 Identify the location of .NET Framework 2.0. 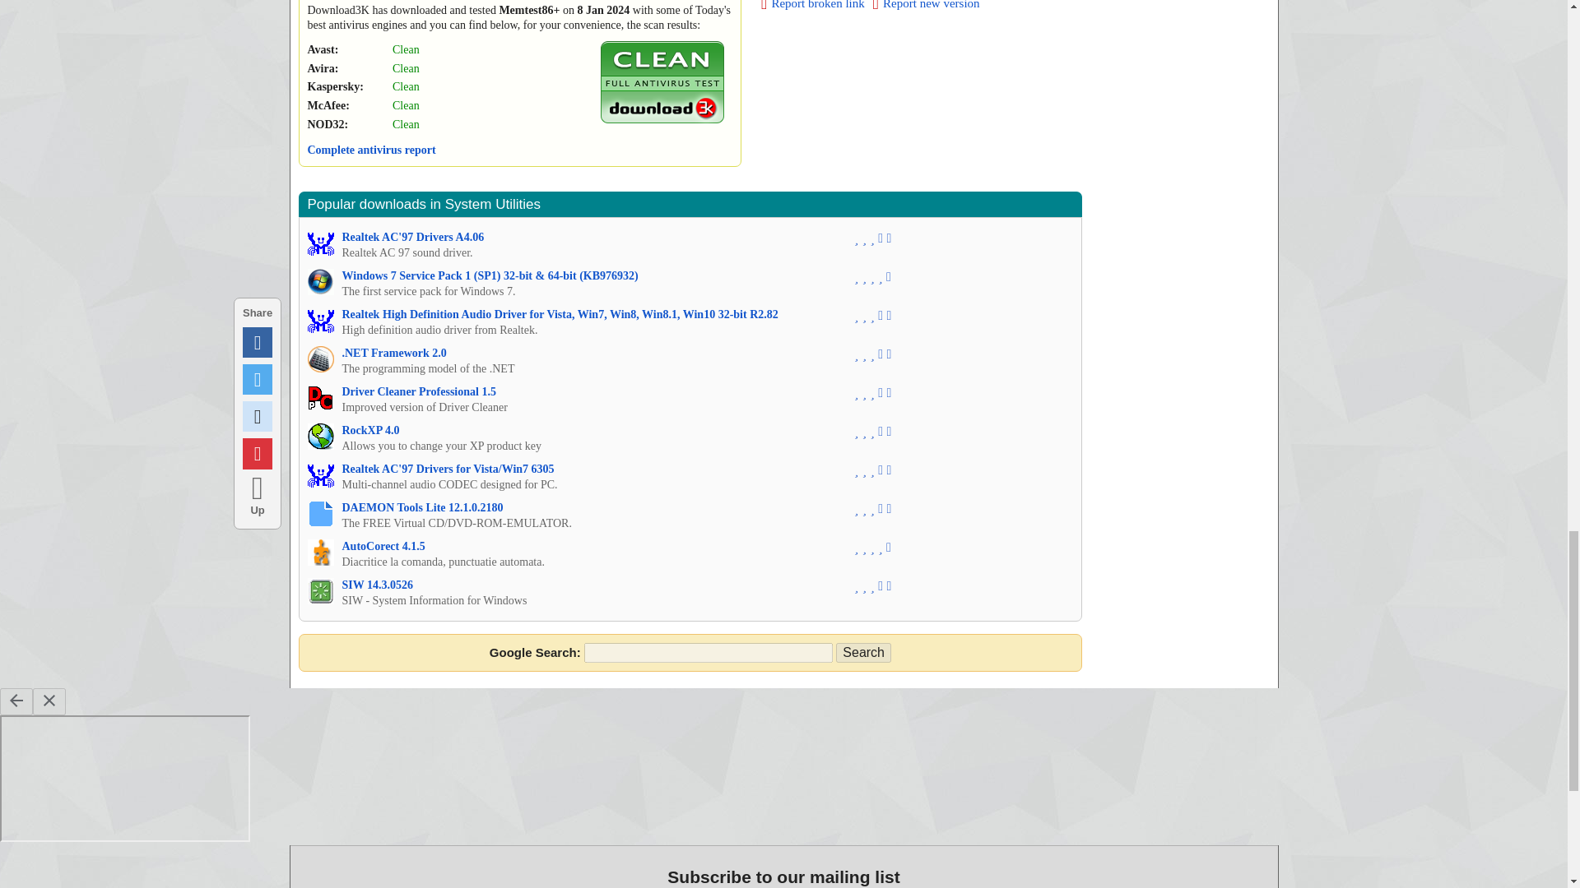
(395, 354).